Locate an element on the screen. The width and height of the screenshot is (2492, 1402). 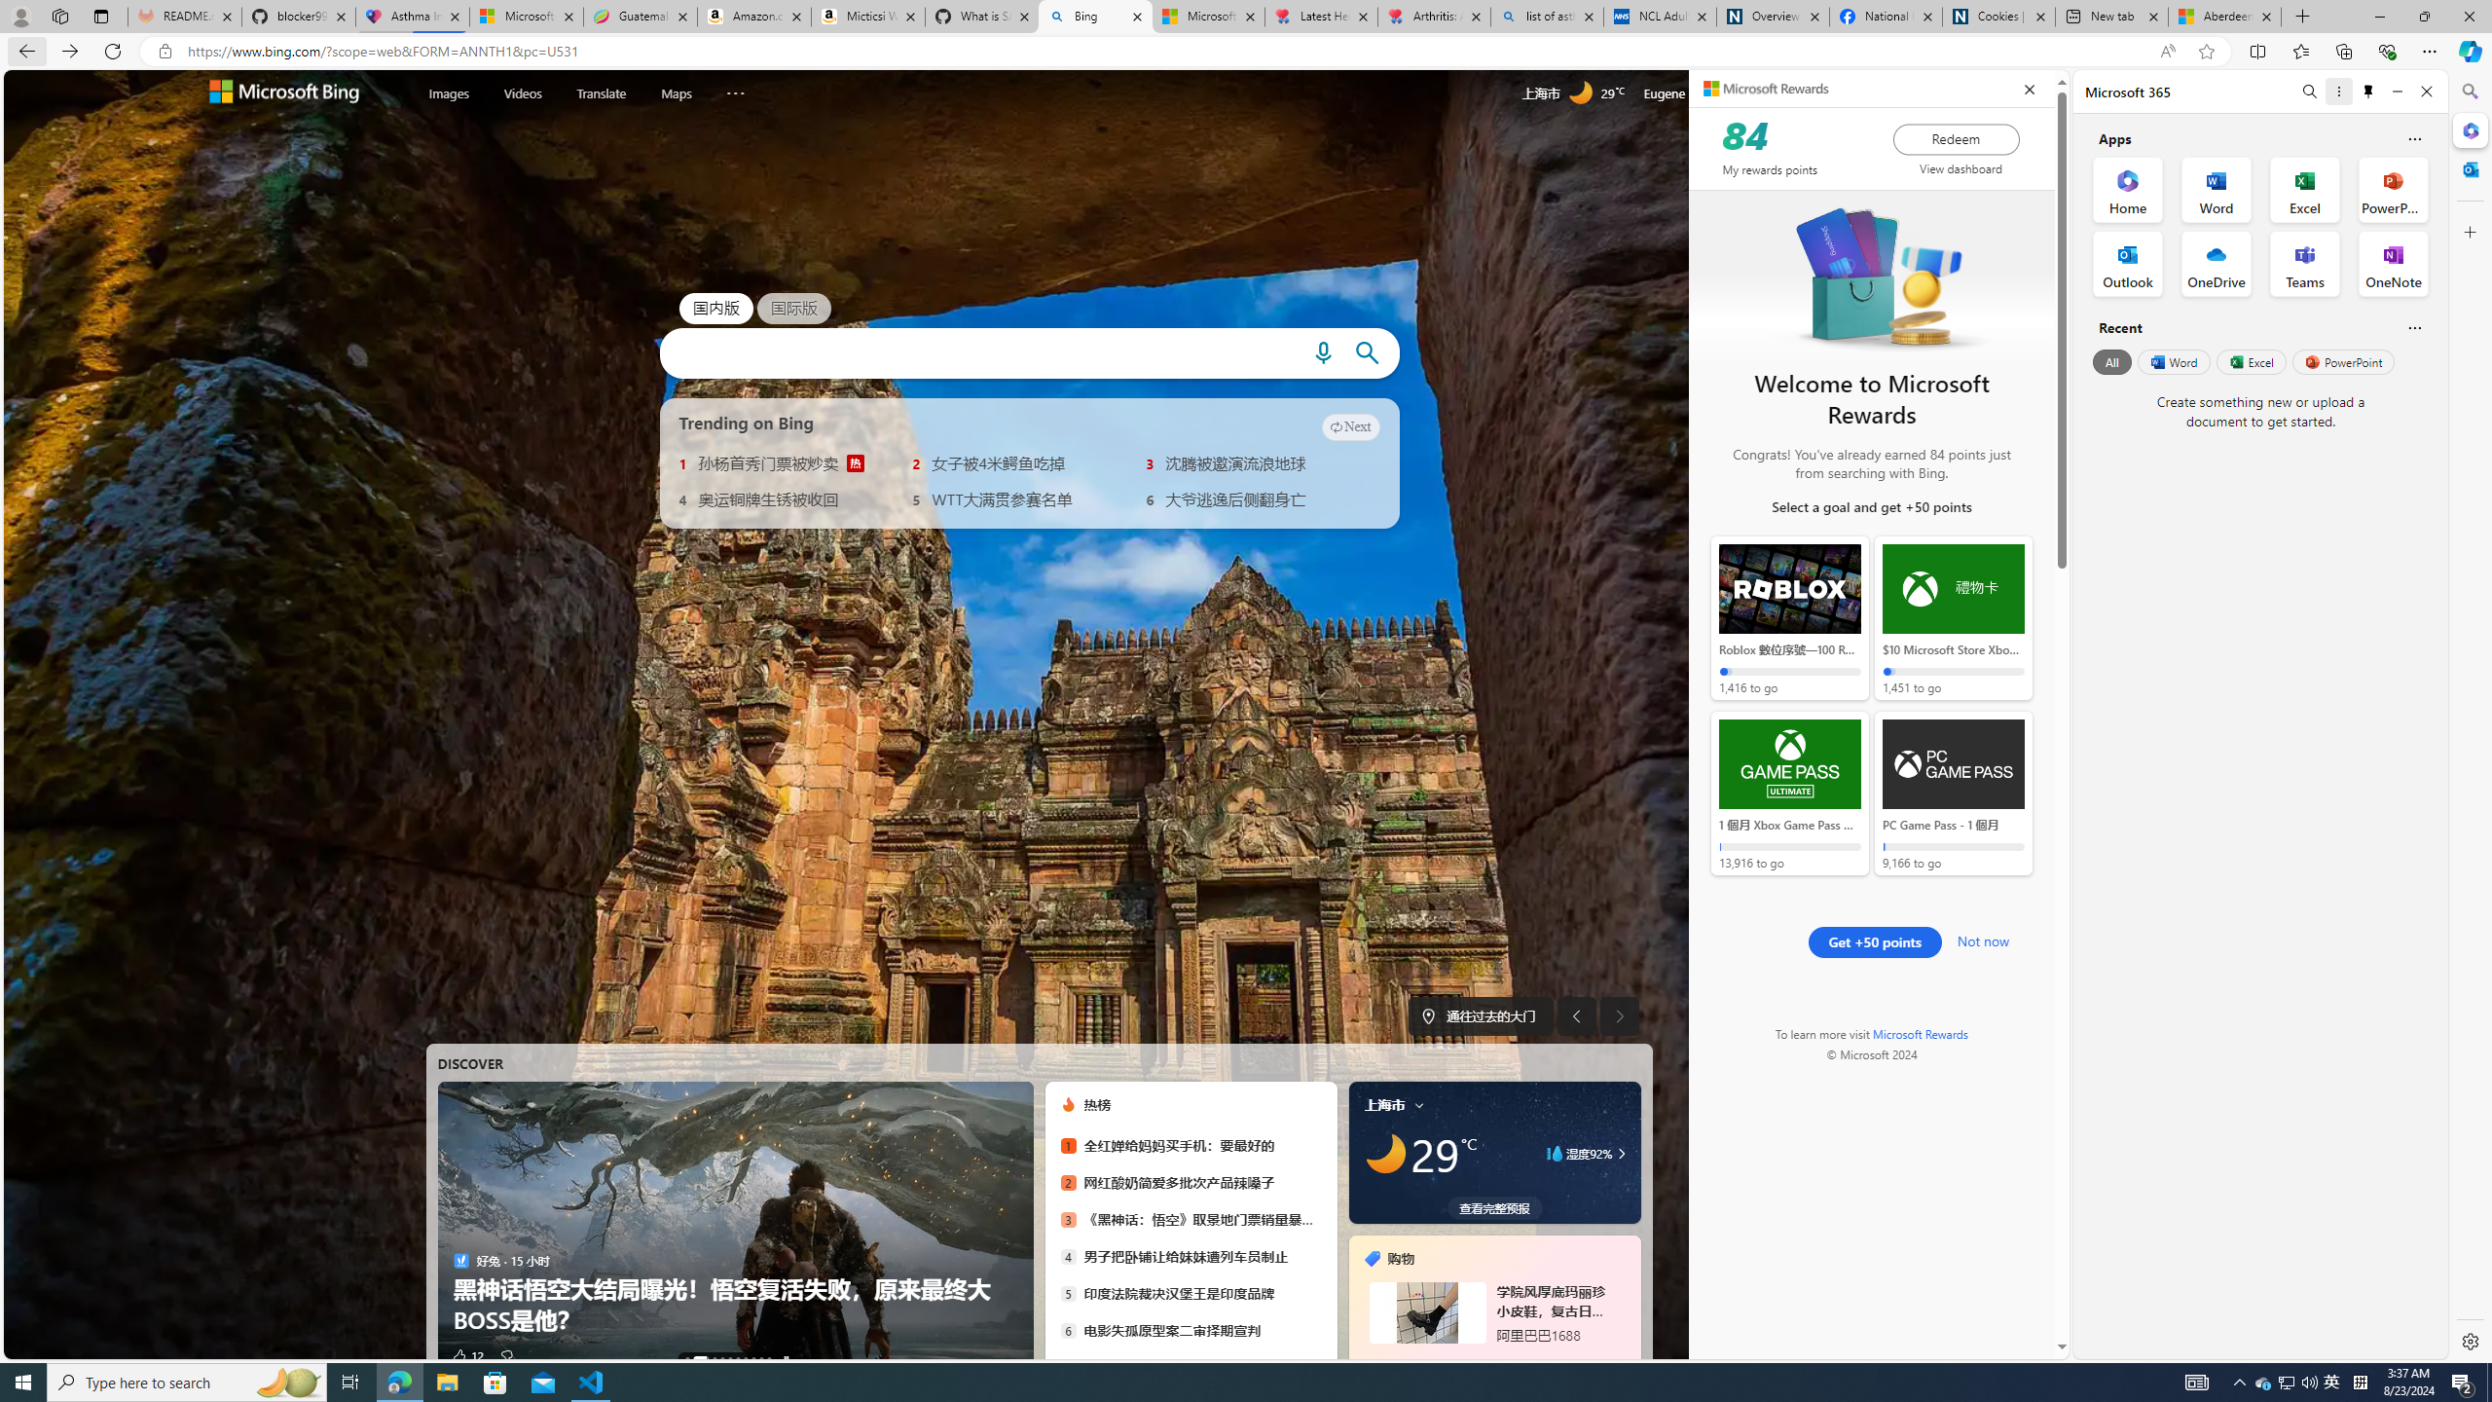
AutomationID: tab-4 is located at coordinates (730, 1359).